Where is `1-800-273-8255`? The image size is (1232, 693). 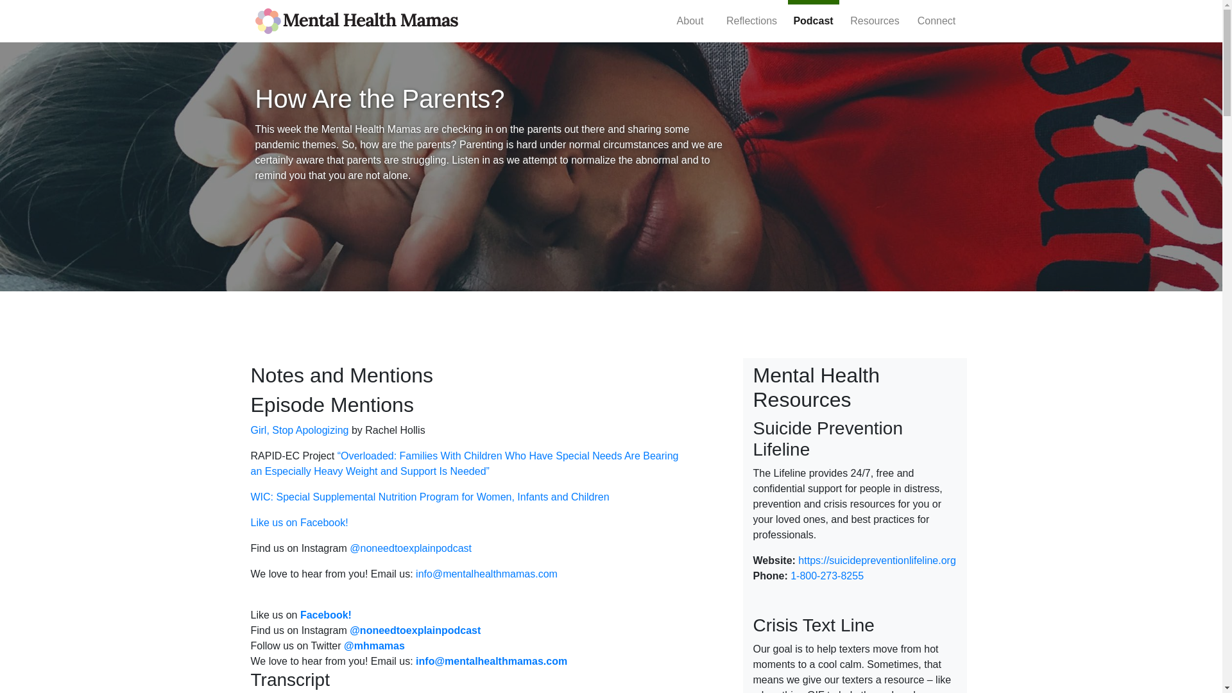
1-800-273-8255 is located at coordinates (826, 576).